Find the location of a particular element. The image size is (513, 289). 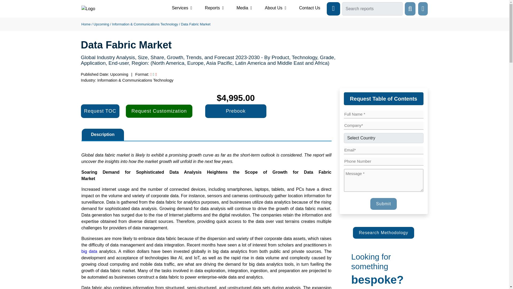

Prebook is located at coordinates (236, 111).